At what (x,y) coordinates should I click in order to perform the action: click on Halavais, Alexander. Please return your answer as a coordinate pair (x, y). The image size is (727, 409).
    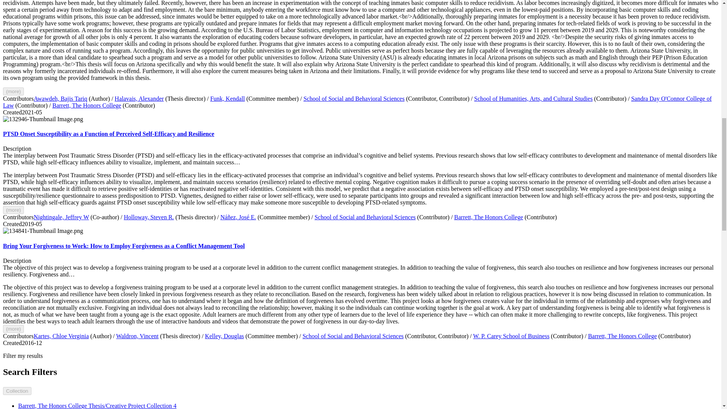
    Looking at the image, I should click on (139, 98).